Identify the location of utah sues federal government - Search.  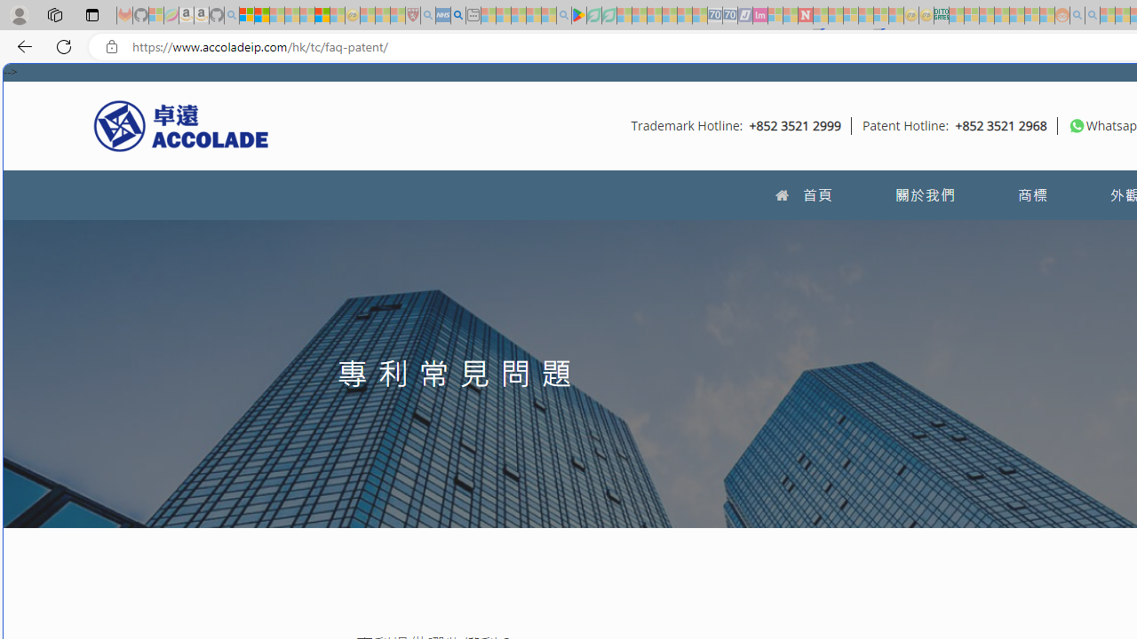
(458, 16).